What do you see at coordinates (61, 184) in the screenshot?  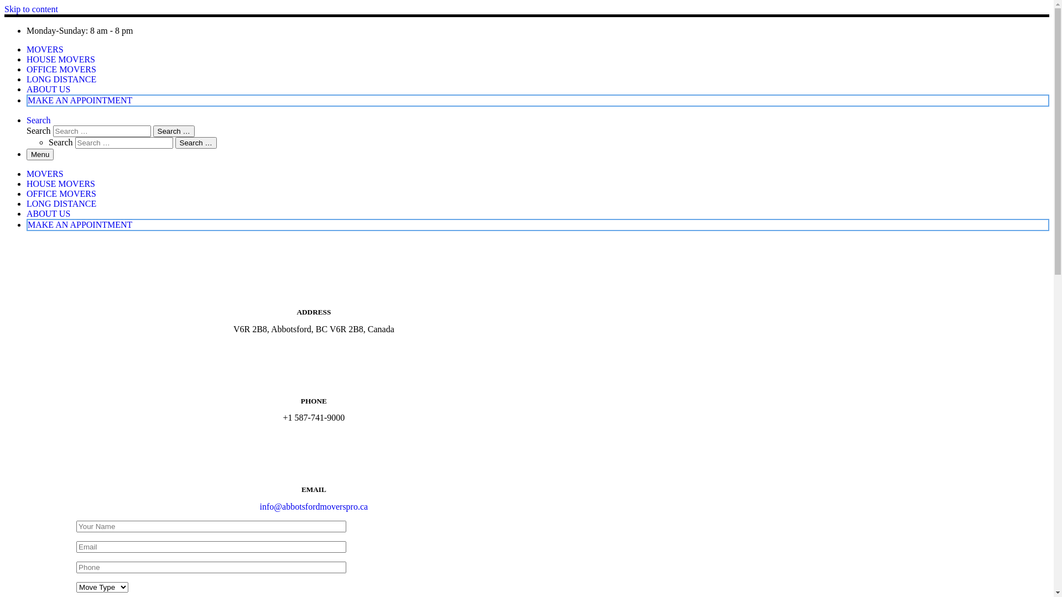 I see `HOUSE MOVERS` at bounding box center [61, 184].